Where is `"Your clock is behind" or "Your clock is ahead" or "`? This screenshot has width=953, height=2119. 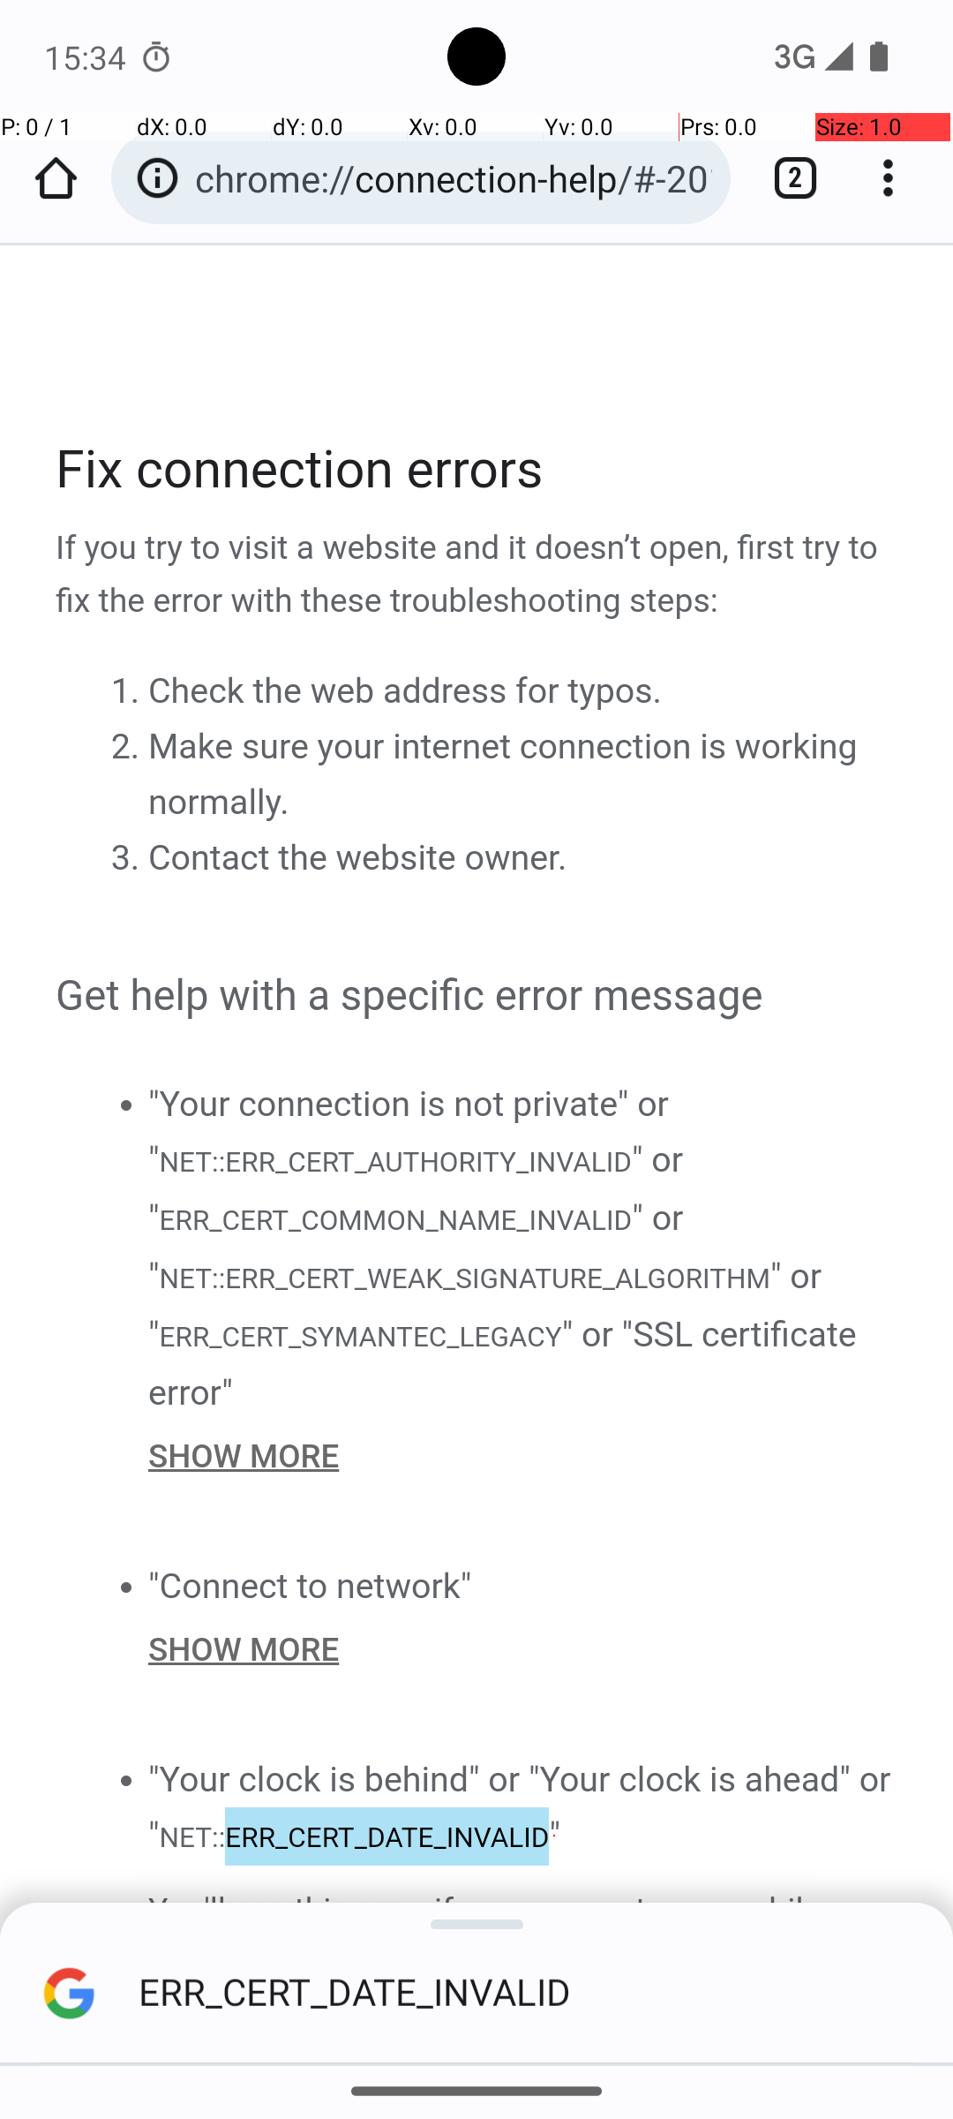
"Your clock is behind" or "Your clock is ahead" or " is located at coordinates (520, 1808).